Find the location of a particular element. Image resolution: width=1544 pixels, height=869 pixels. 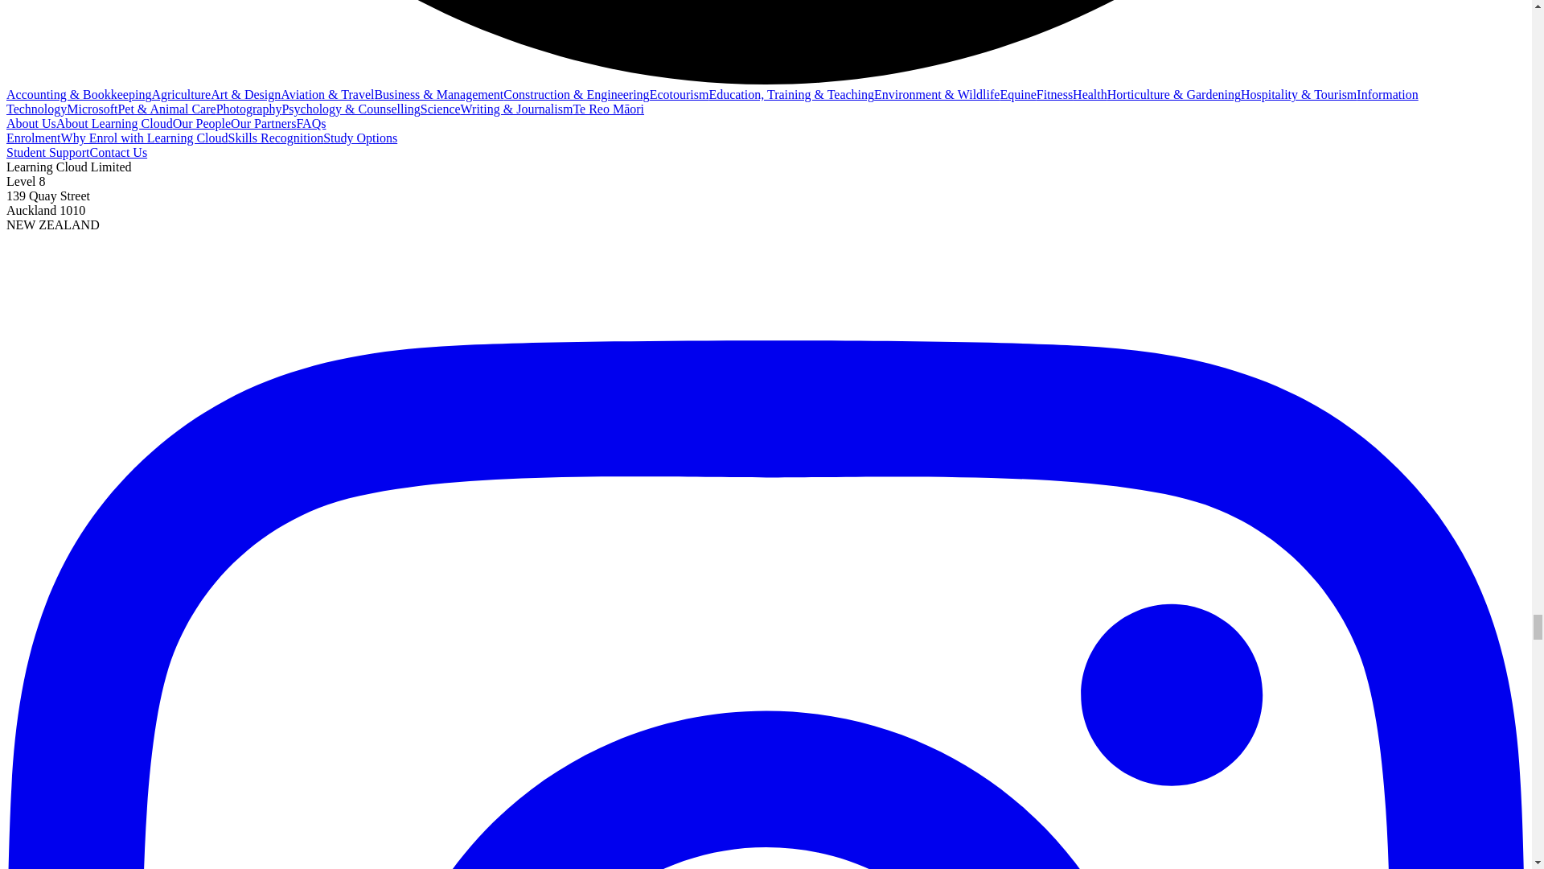

Health is located at coordinates (1090, 95).